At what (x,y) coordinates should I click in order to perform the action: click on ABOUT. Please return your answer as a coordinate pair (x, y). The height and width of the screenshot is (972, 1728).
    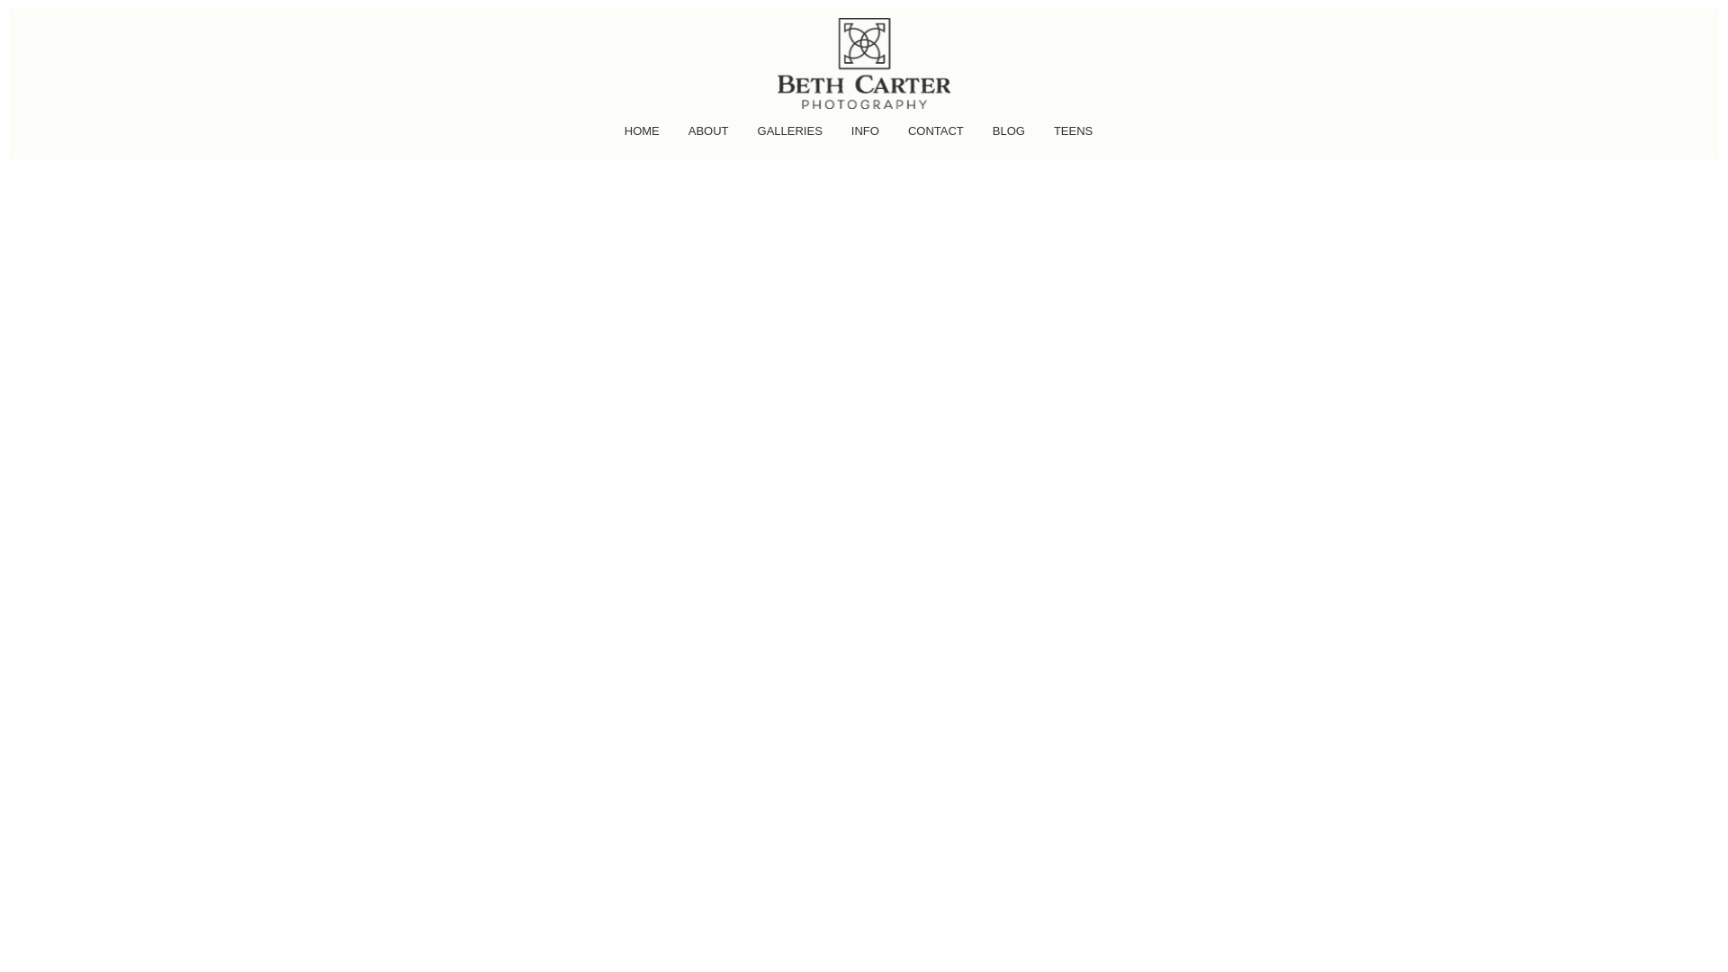
    Looking at the image, I should click on (713, 137).